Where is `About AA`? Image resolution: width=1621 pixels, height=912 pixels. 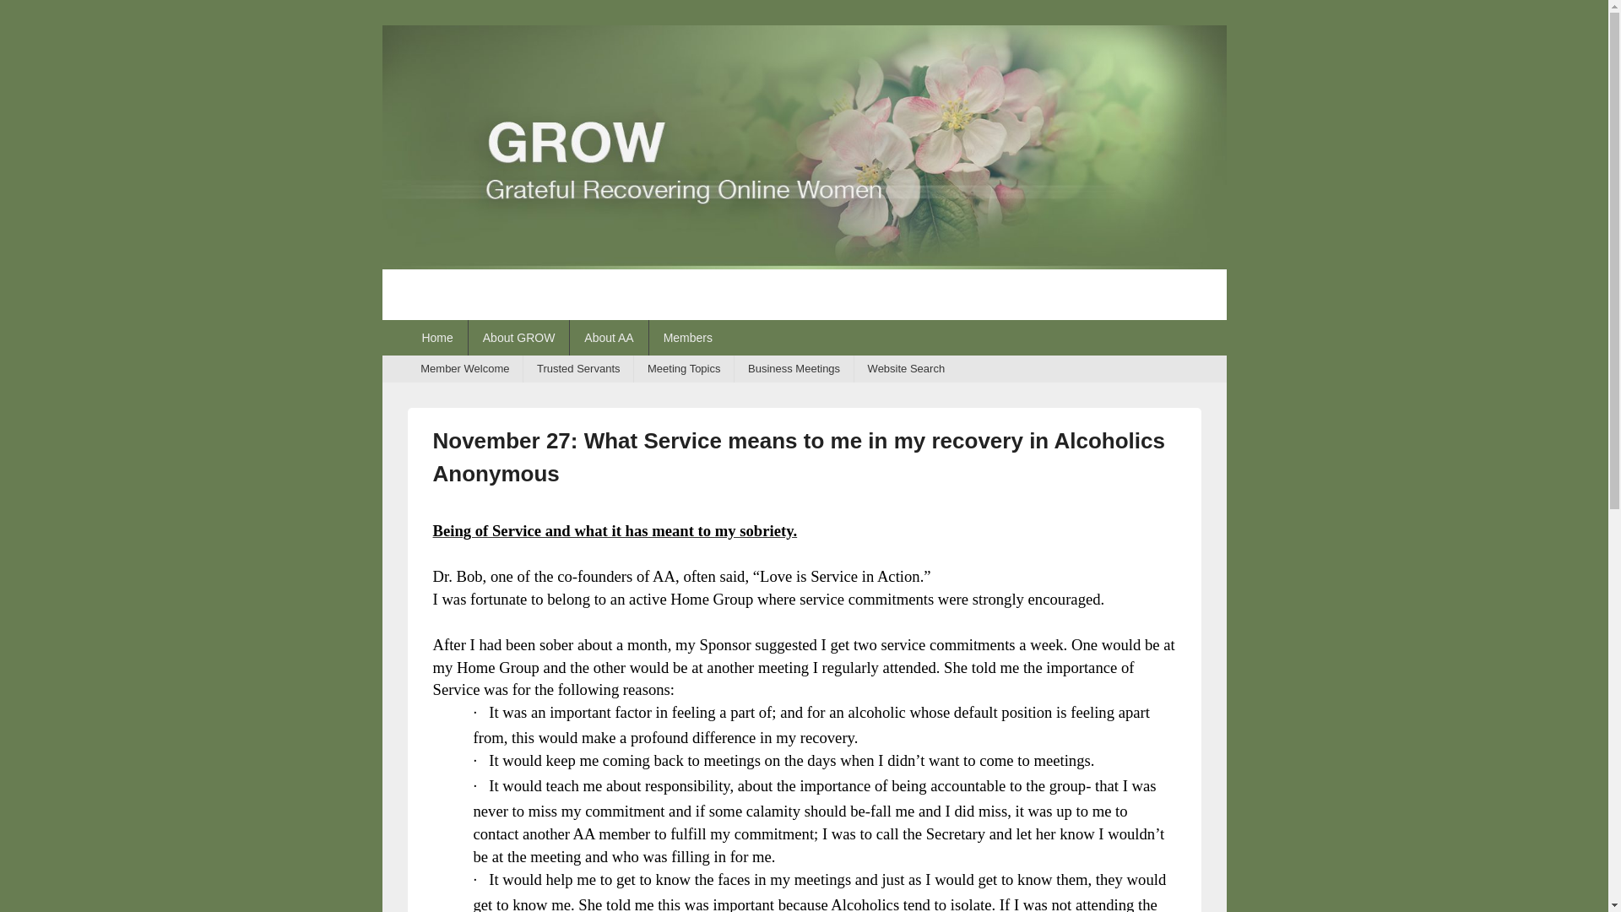
About AA is located at coordinates (608, 338).